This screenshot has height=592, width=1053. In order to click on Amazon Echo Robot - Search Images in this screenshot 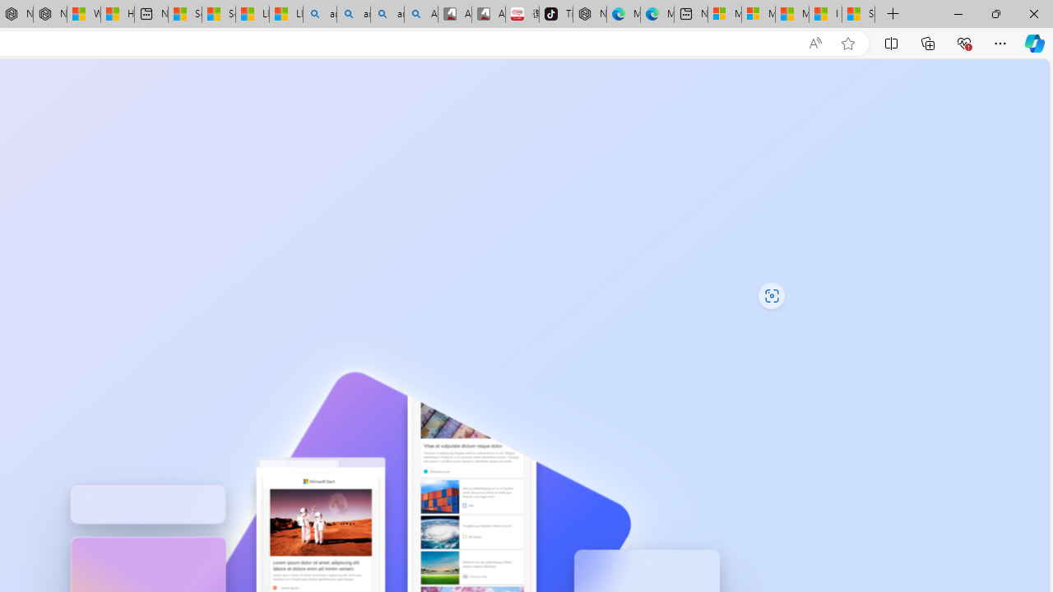, I will do `click(421, 15)`.